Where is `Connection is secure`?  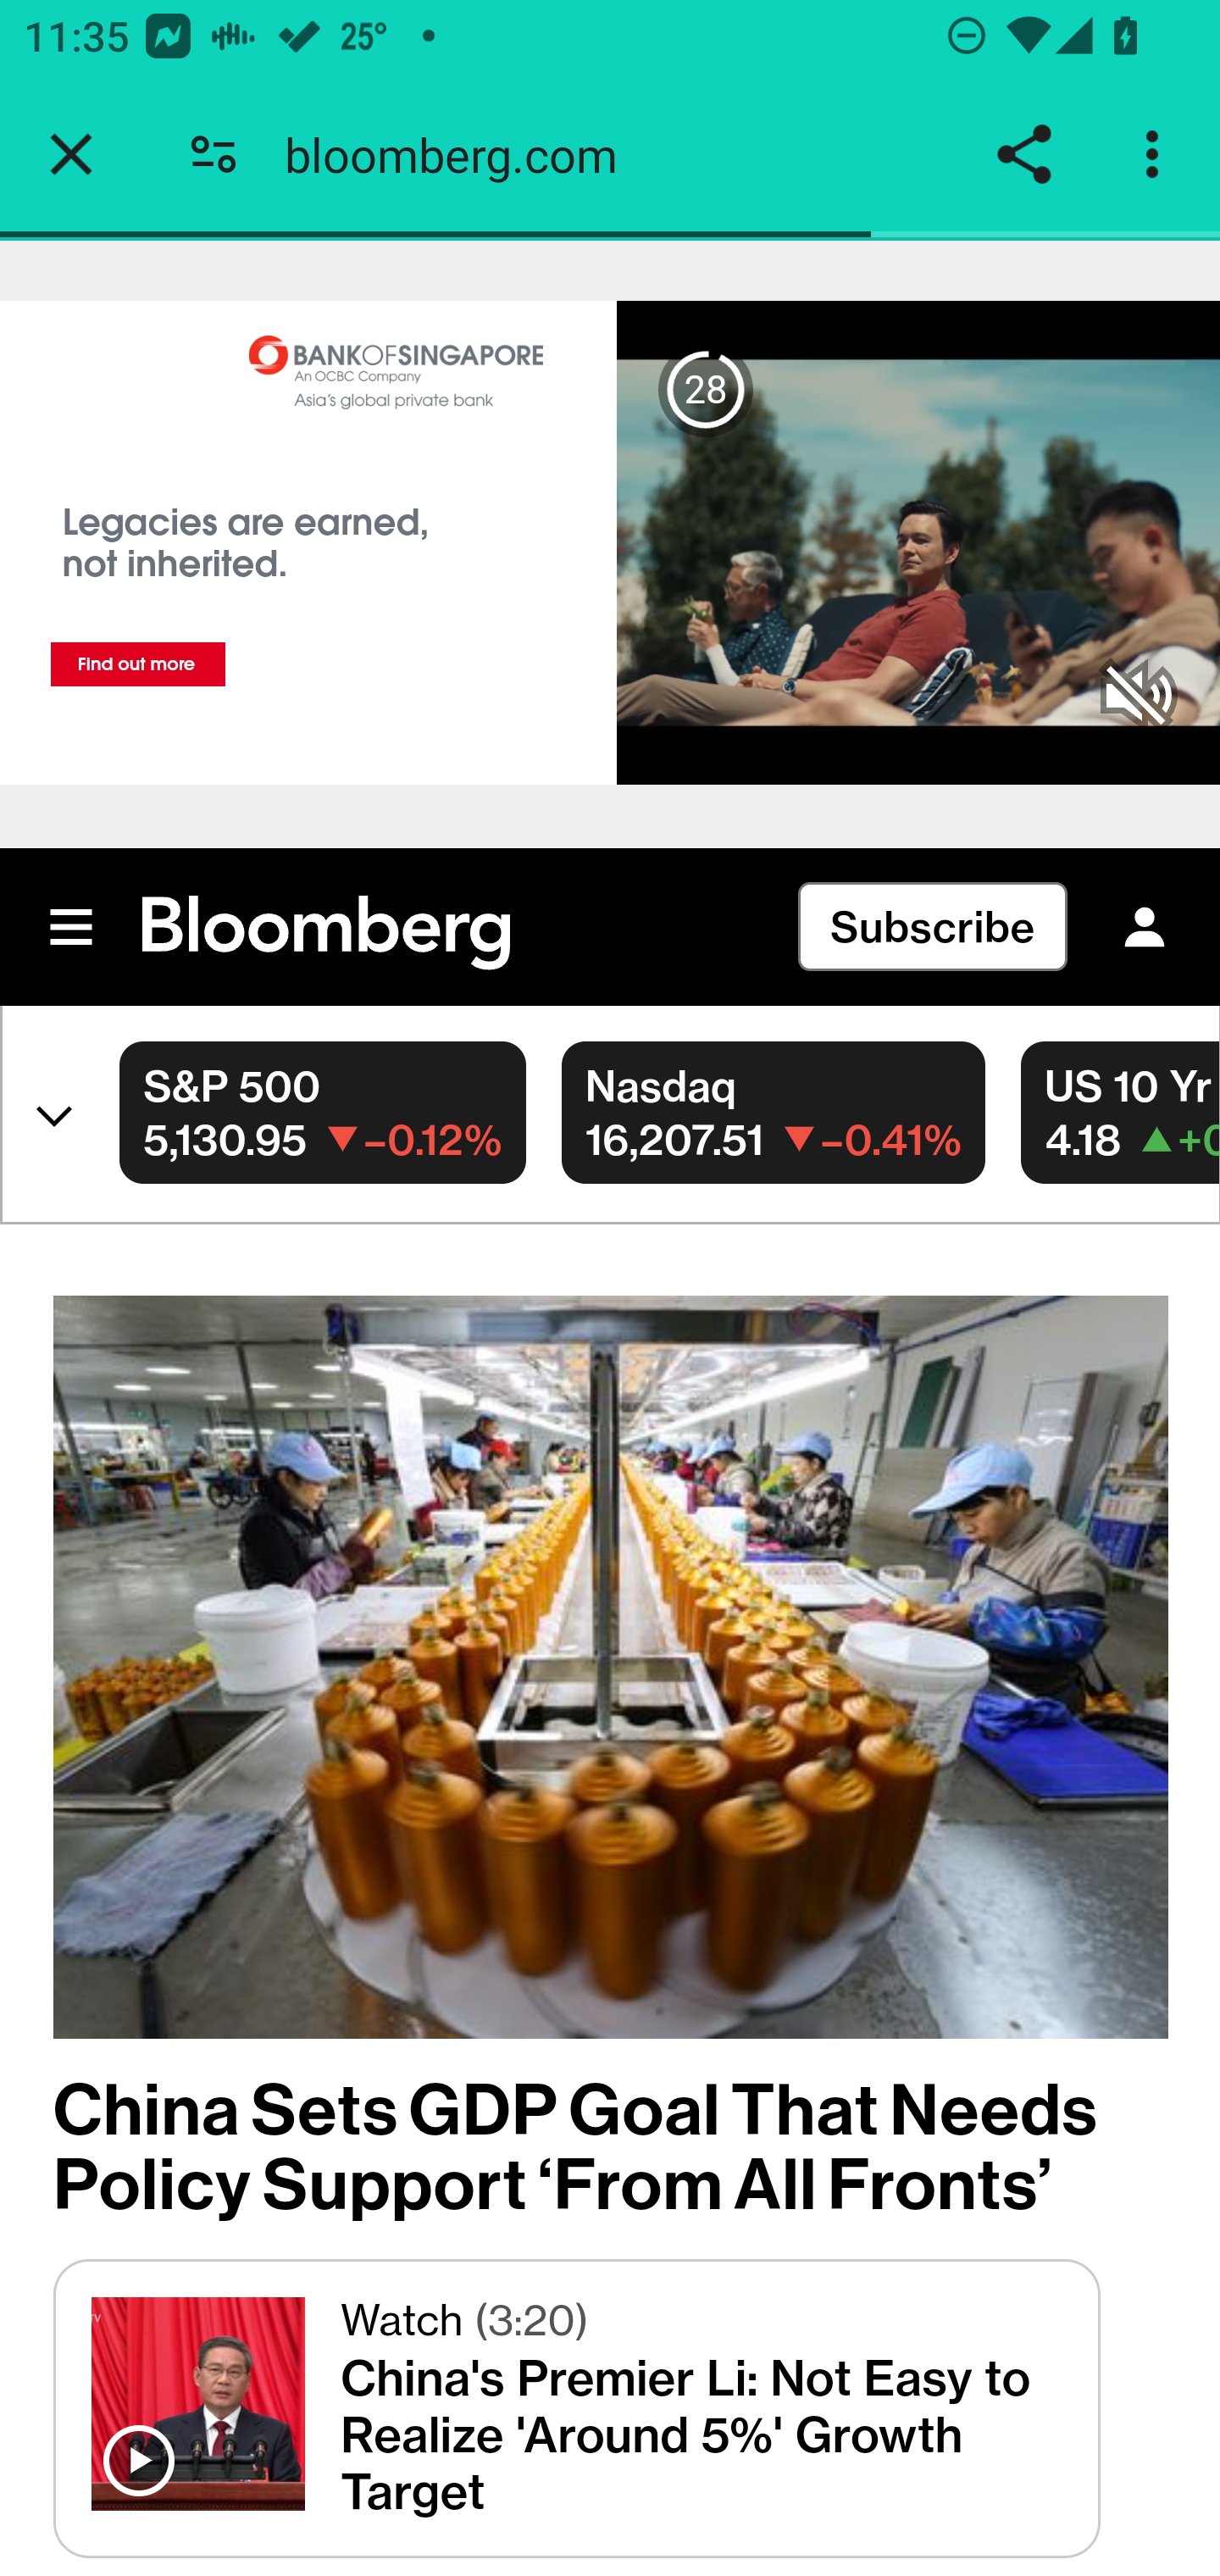 Connection is secure is located at coordinates (213, 154).